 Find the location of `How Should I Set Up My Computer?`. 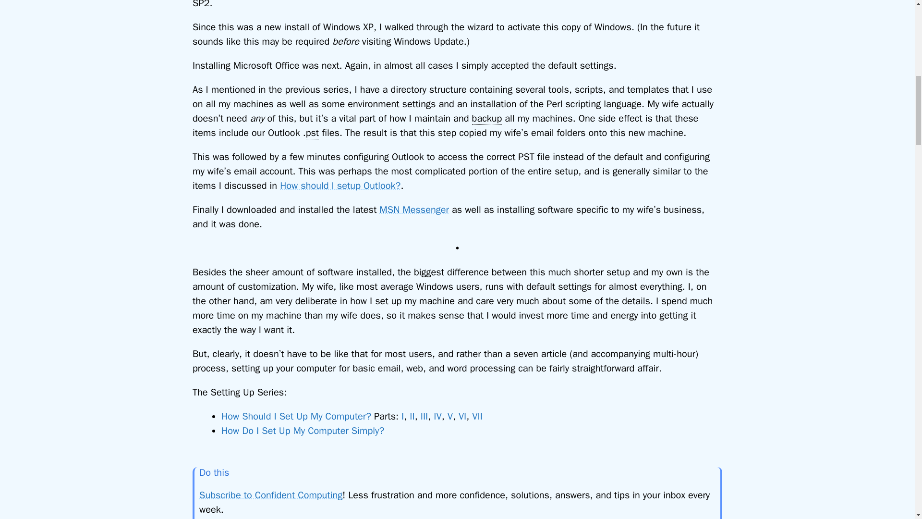

How Should I Set Up My Computer? is located at coordinates (296, 416).